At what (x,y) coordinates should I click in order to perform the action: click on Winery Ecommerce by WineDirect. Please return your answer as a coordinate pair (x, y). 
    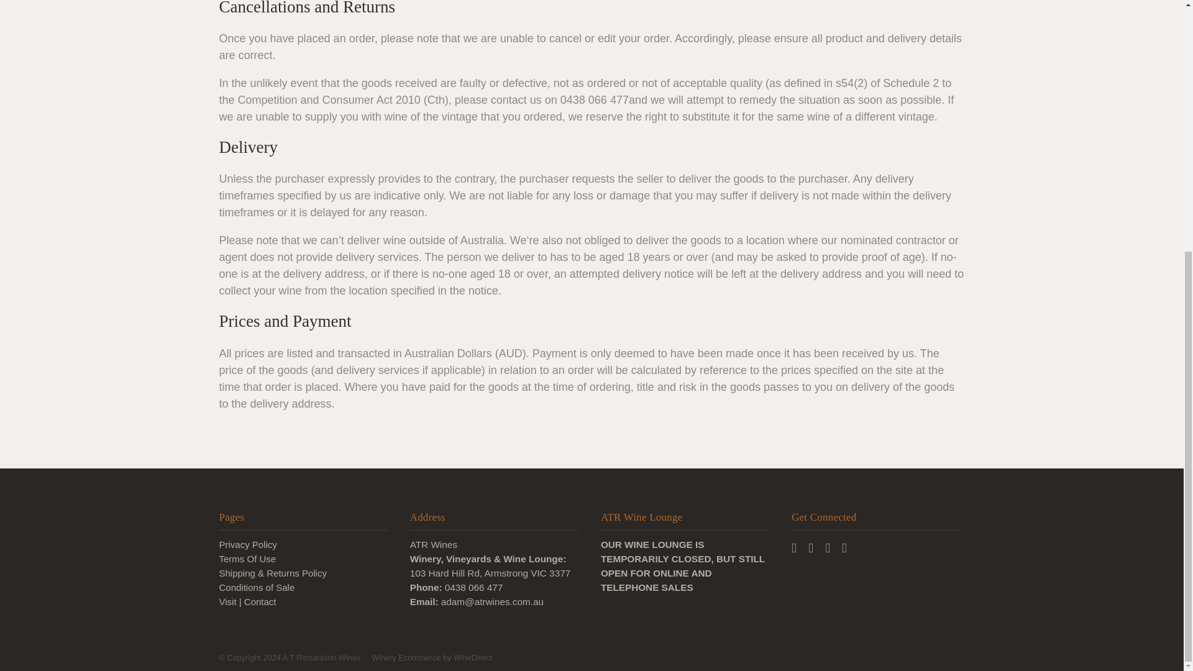
    Looking at the image, I should click on (431, 657).